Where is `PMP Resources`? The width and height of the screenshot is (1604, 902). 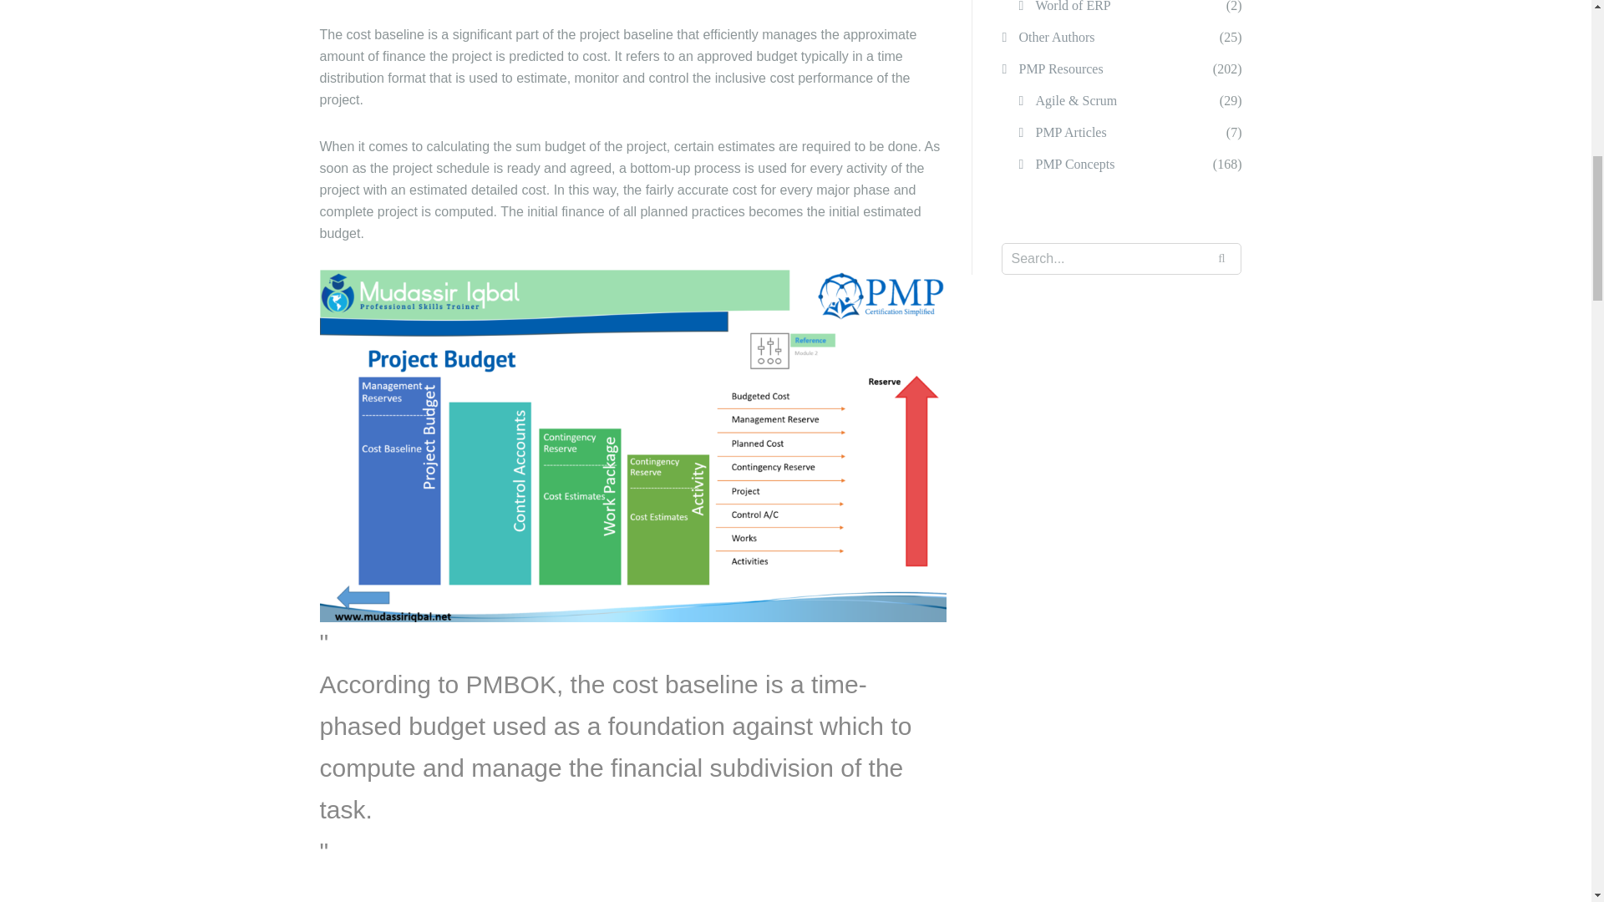
PMP Resources is located at coordinates (1061, 68).